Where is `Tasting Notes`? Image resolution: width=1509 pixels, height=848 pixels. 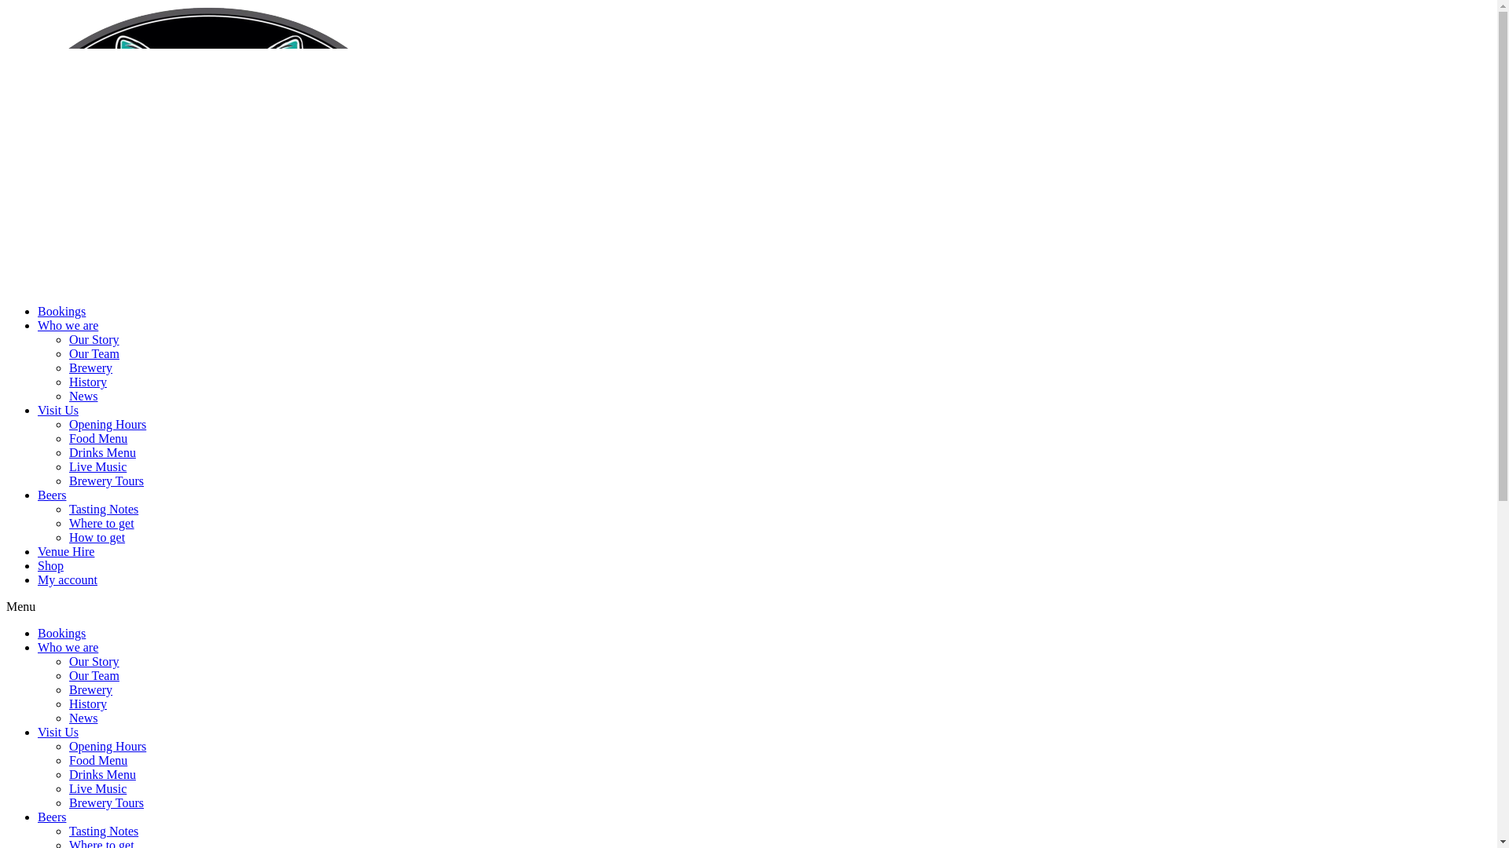
Tasting Notes is located at coordinates (104, 509).